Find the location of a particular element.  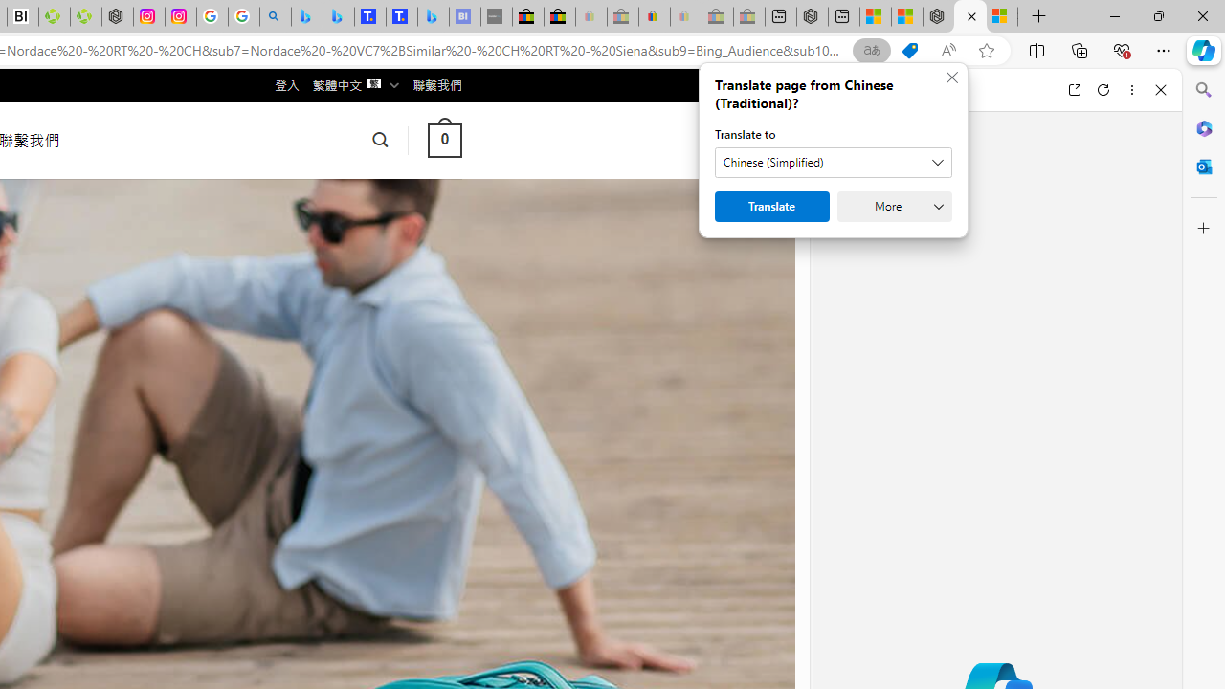

The importance of being lazy is located at coordinates (906, 17).